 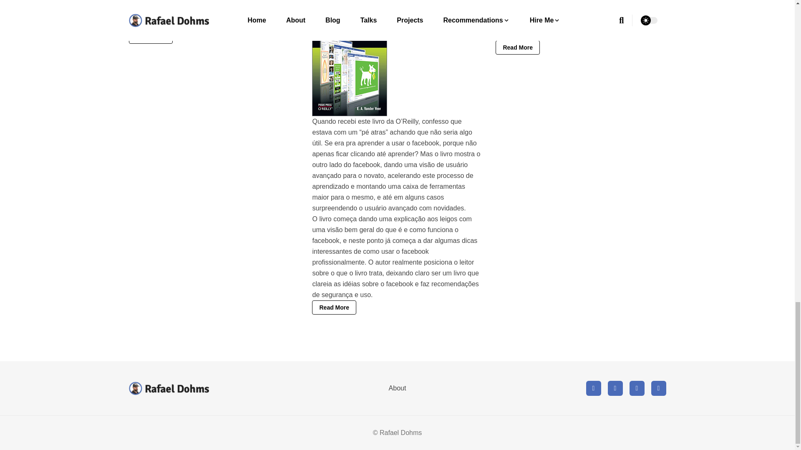 I want to click on Read More, so click(x=150, y=37).